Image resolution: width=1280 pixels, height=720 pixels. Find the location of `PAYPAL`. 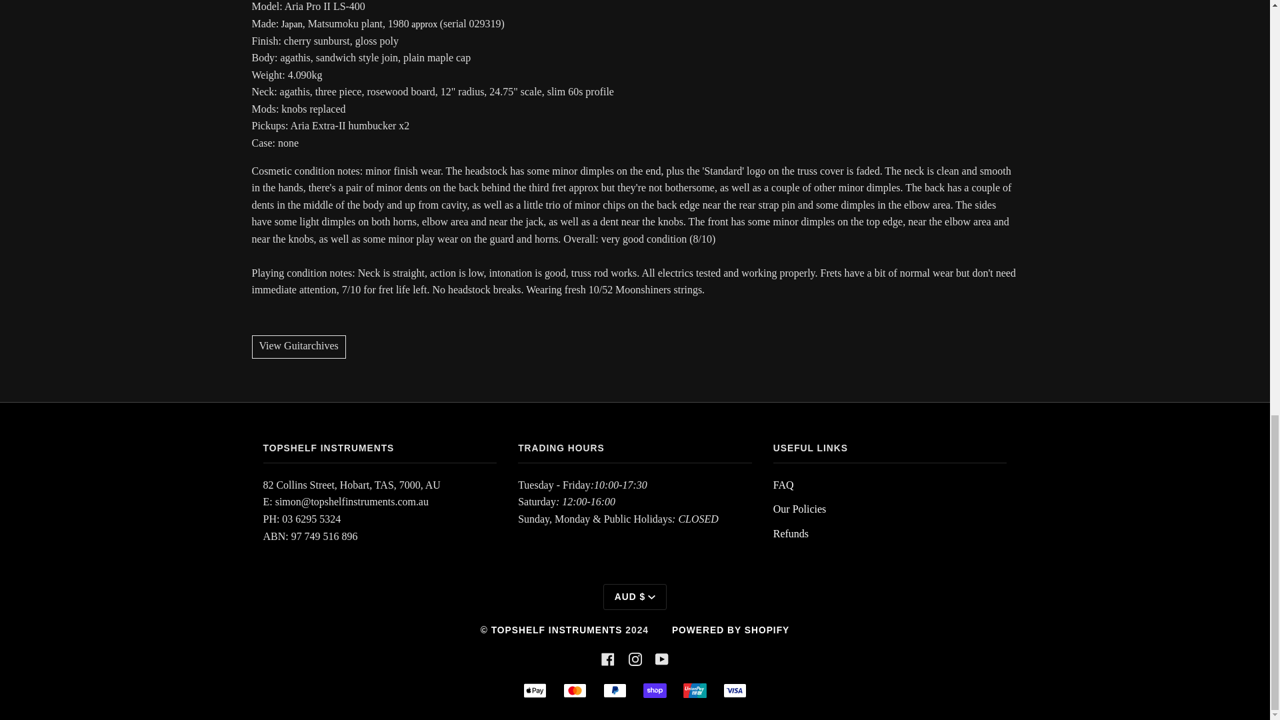

PAYPAL is located at coordinates (615, 690).